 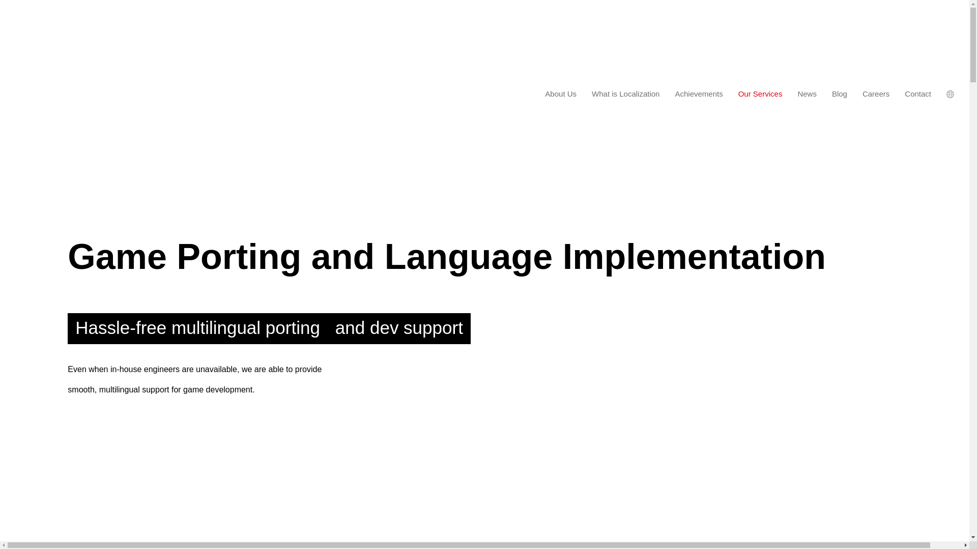 What do you see at coordinates (918, 95) in the screenshot?
I see `Contact` at bounding box center [918, 95].